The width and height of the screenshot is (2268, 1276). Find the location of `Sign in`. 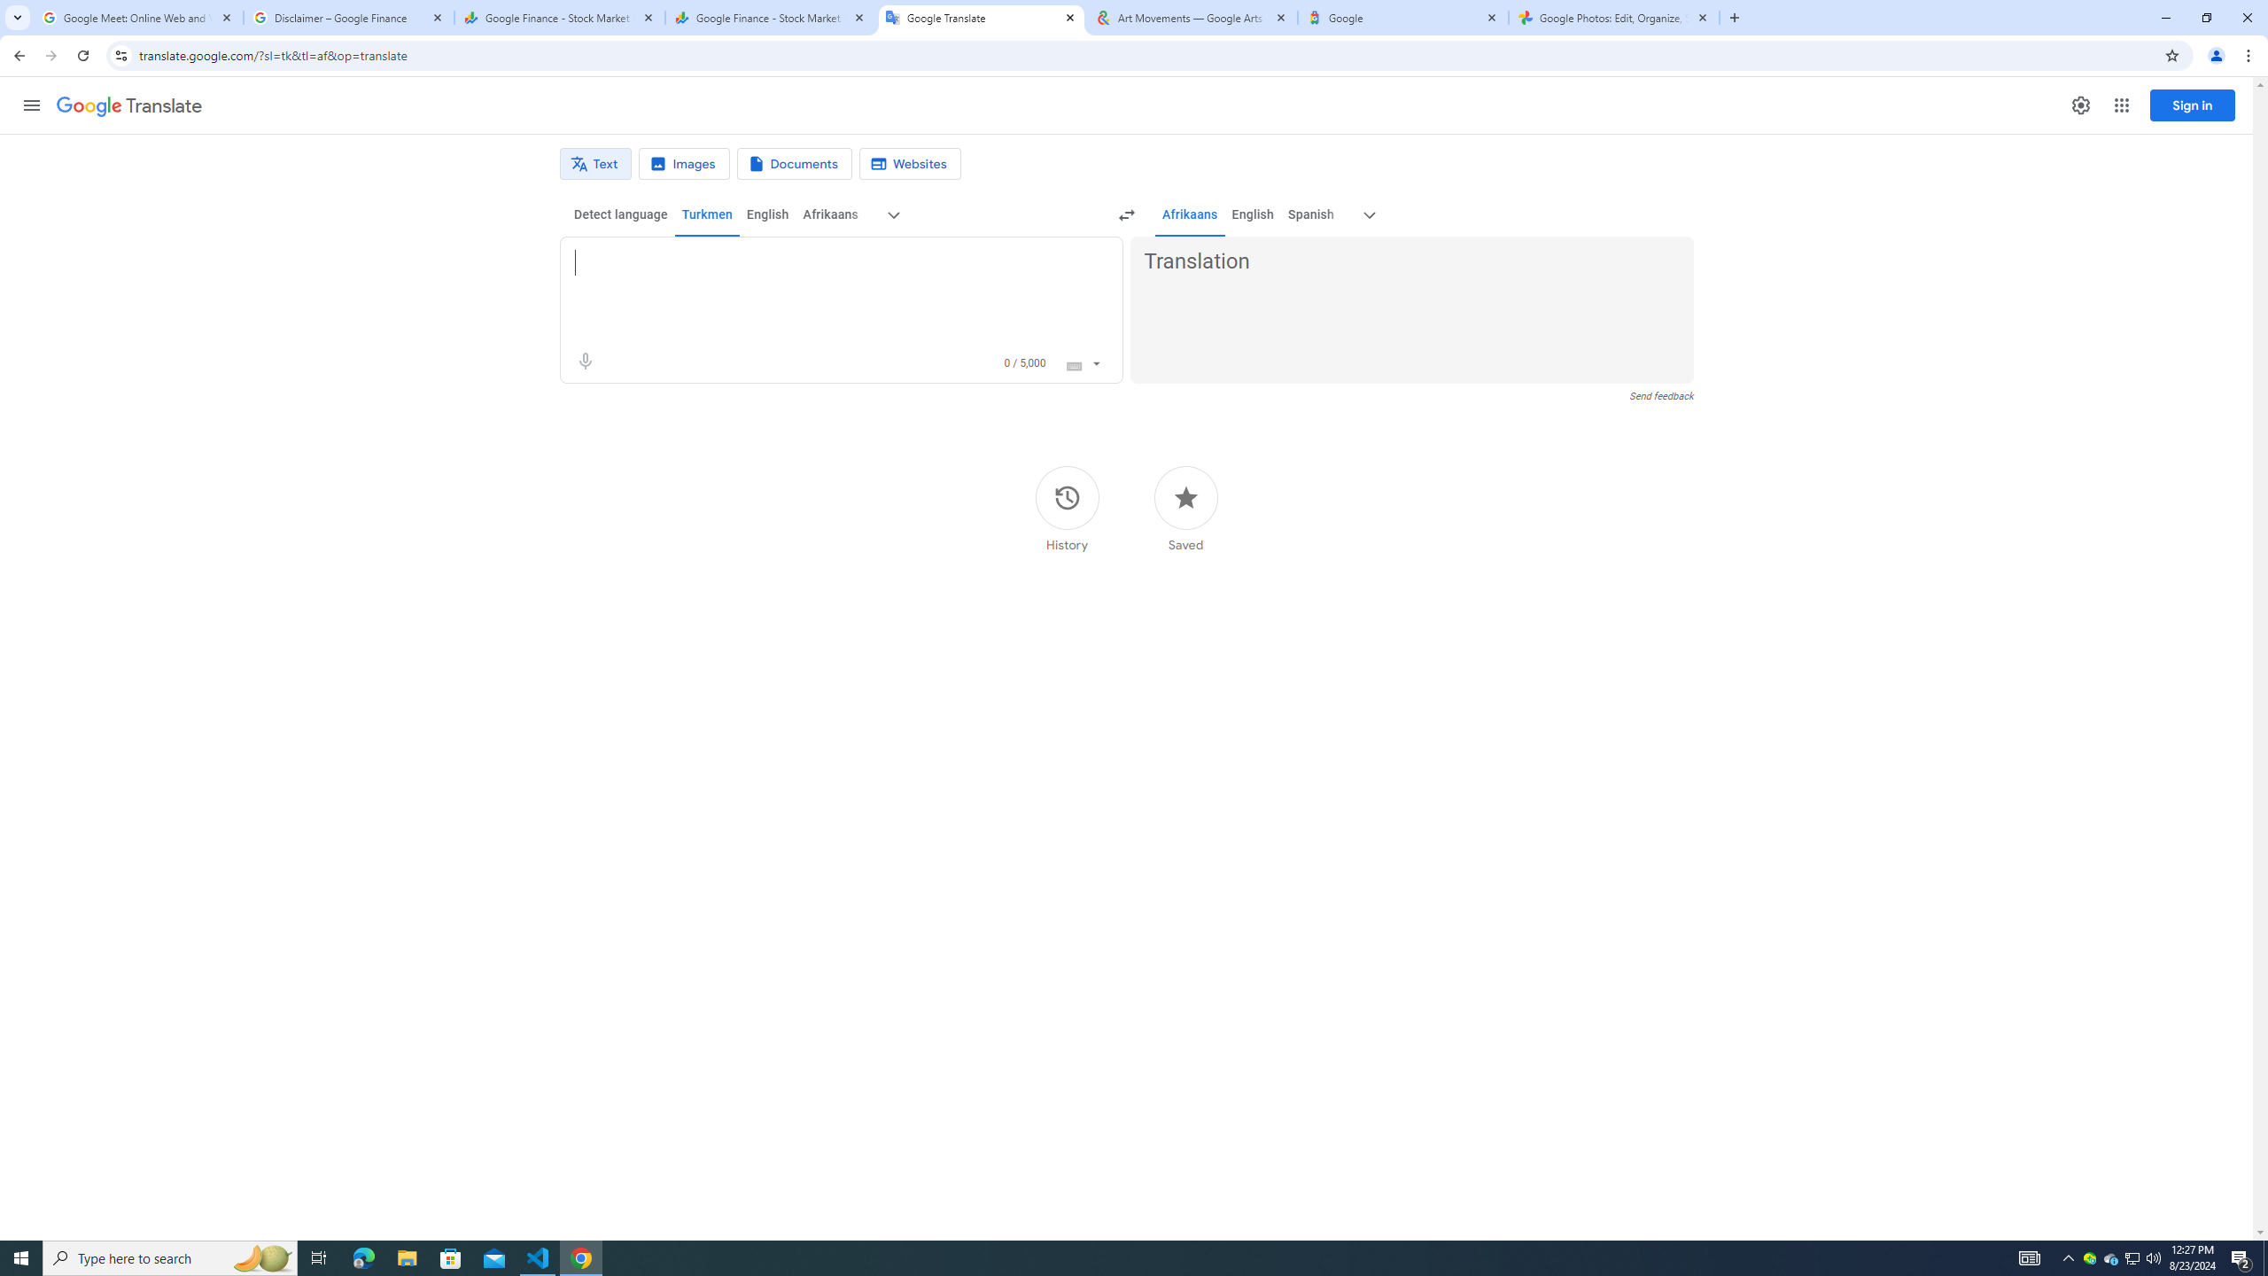

Sign in is located at coordinates (2193, 105).